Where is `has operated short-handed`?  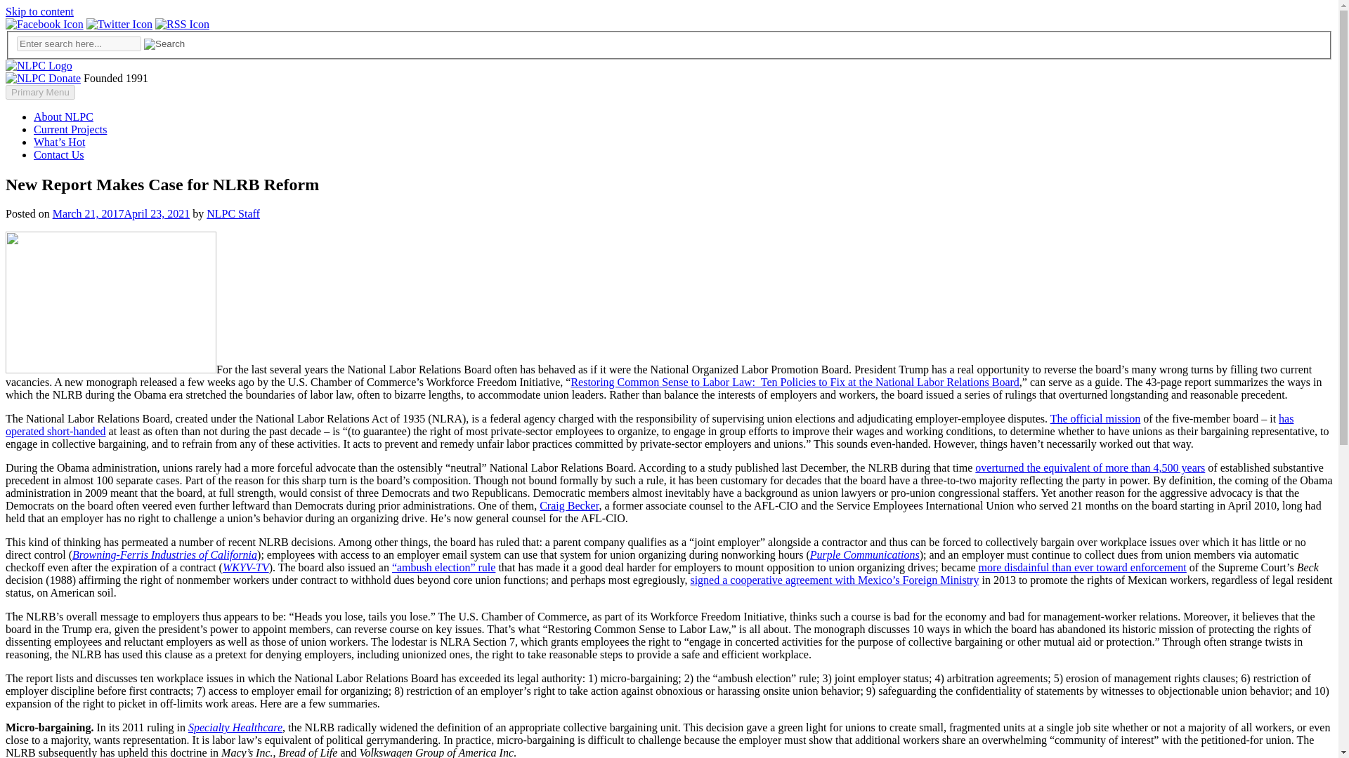 has operated short-handed is located at coordinates (649, 425).